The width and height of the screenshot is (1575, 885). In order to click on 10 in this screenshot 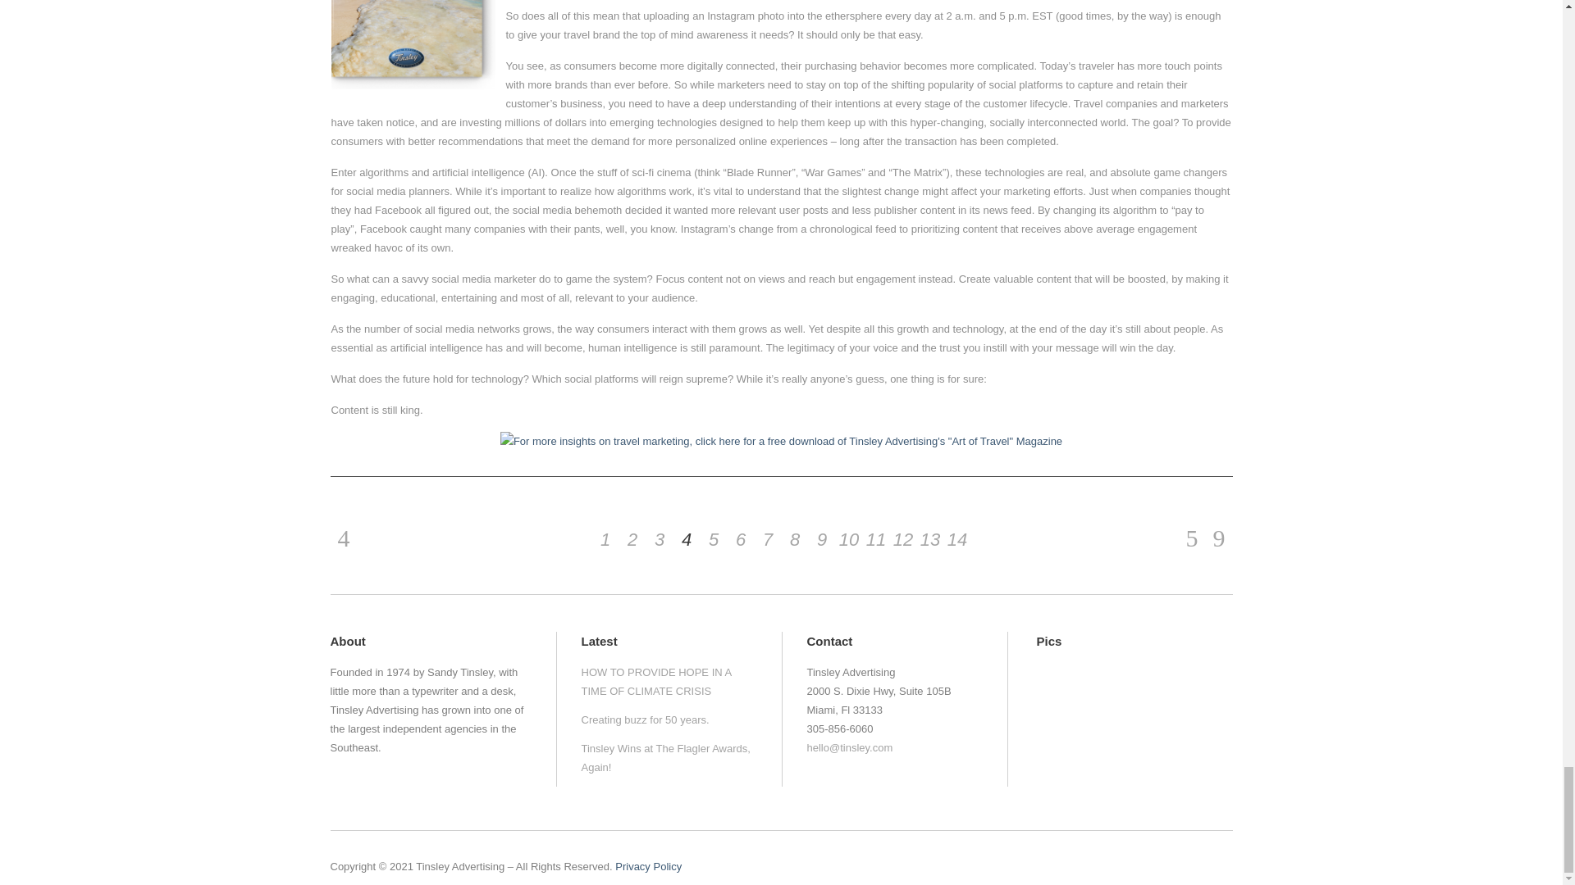, I will do `click(848, 539)`.